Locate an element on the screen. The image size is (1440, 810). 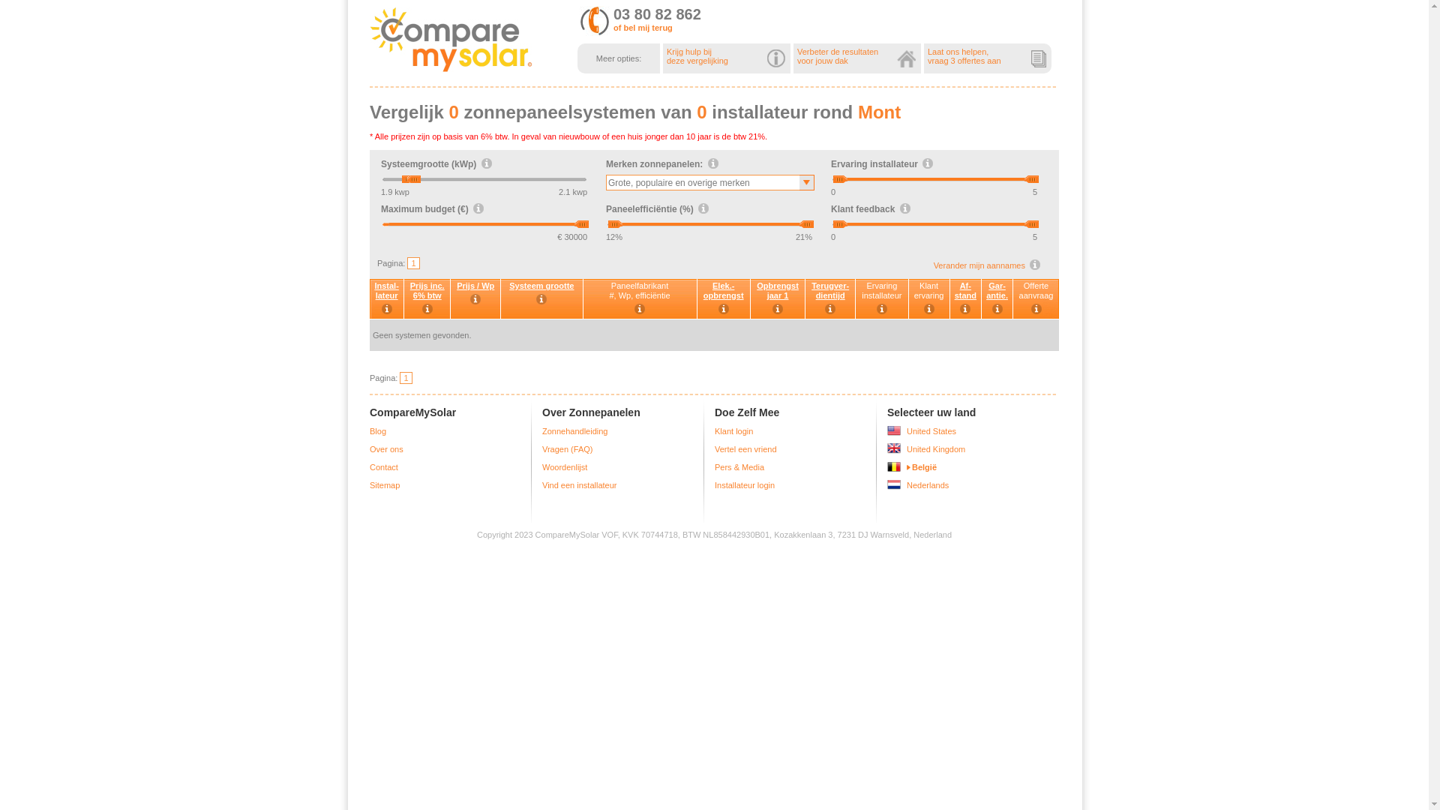
Nederlands is located at coordinates (928, 485).